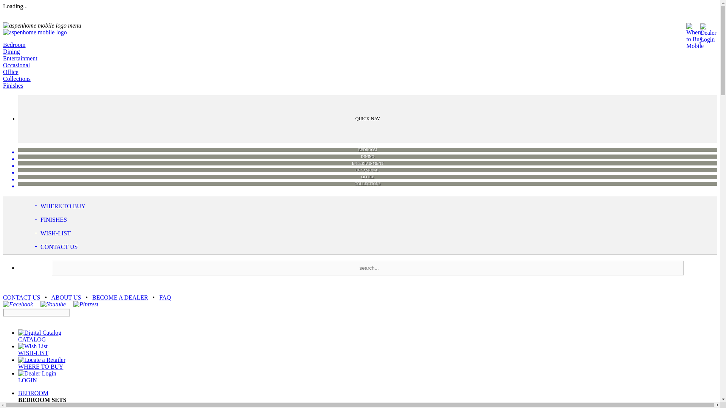  I want to click on FAQ, so click(165, 297).